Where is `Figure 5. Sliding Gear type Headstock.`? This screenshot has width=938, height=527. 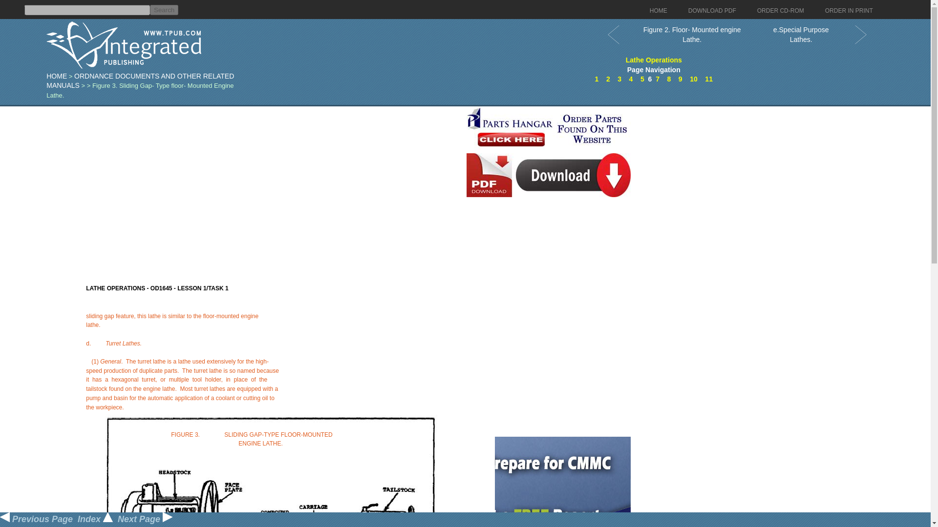 Figure 5. Sliding Gear type Headstock. is located at coordinates (694, 79).